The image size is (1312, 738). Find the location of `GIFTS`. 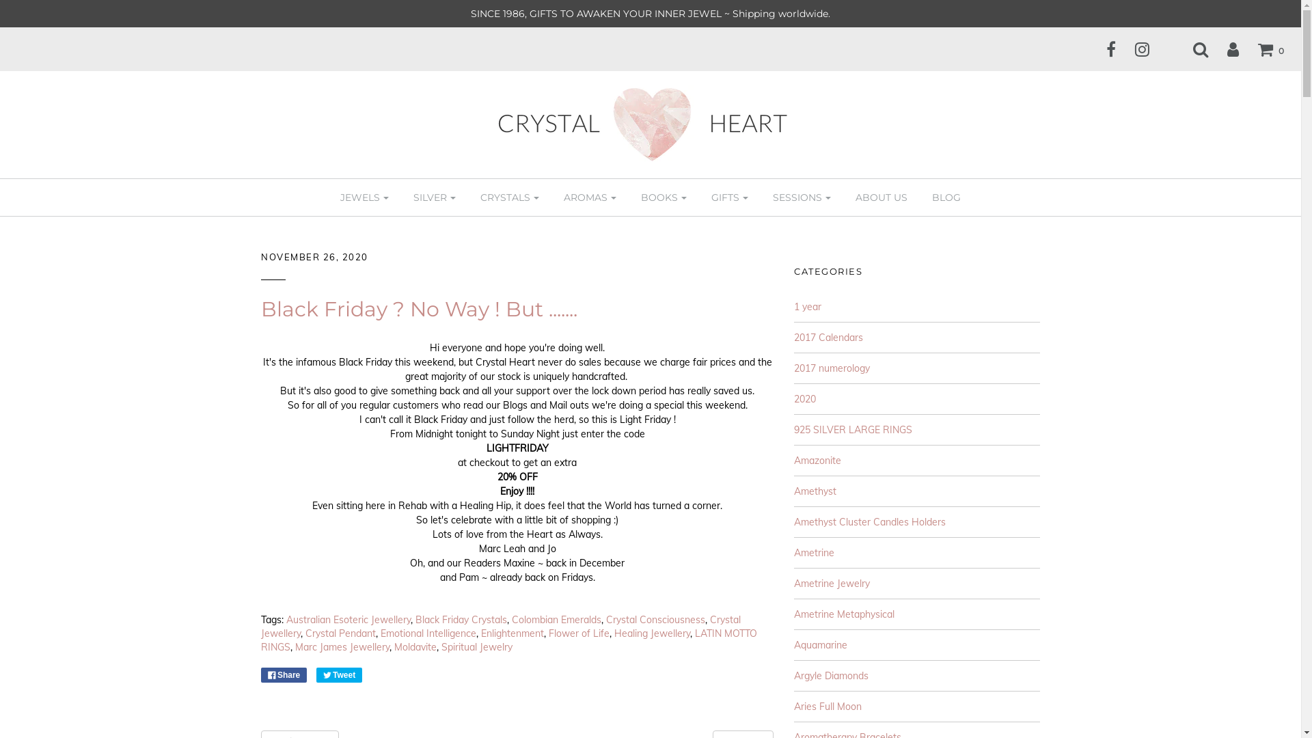

GIFTS is located at coordinates (730, 197).